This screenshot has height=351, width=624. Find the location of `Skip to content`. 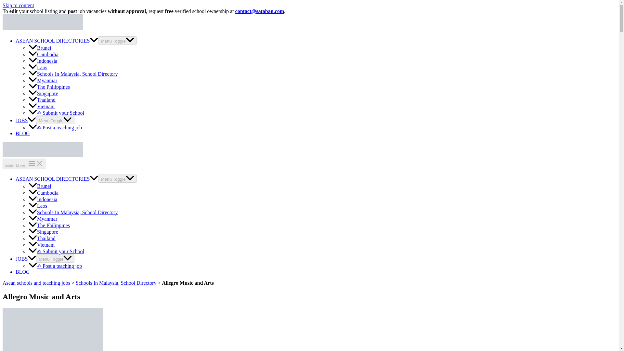

Skip to content is located at coordinates (18, 5).